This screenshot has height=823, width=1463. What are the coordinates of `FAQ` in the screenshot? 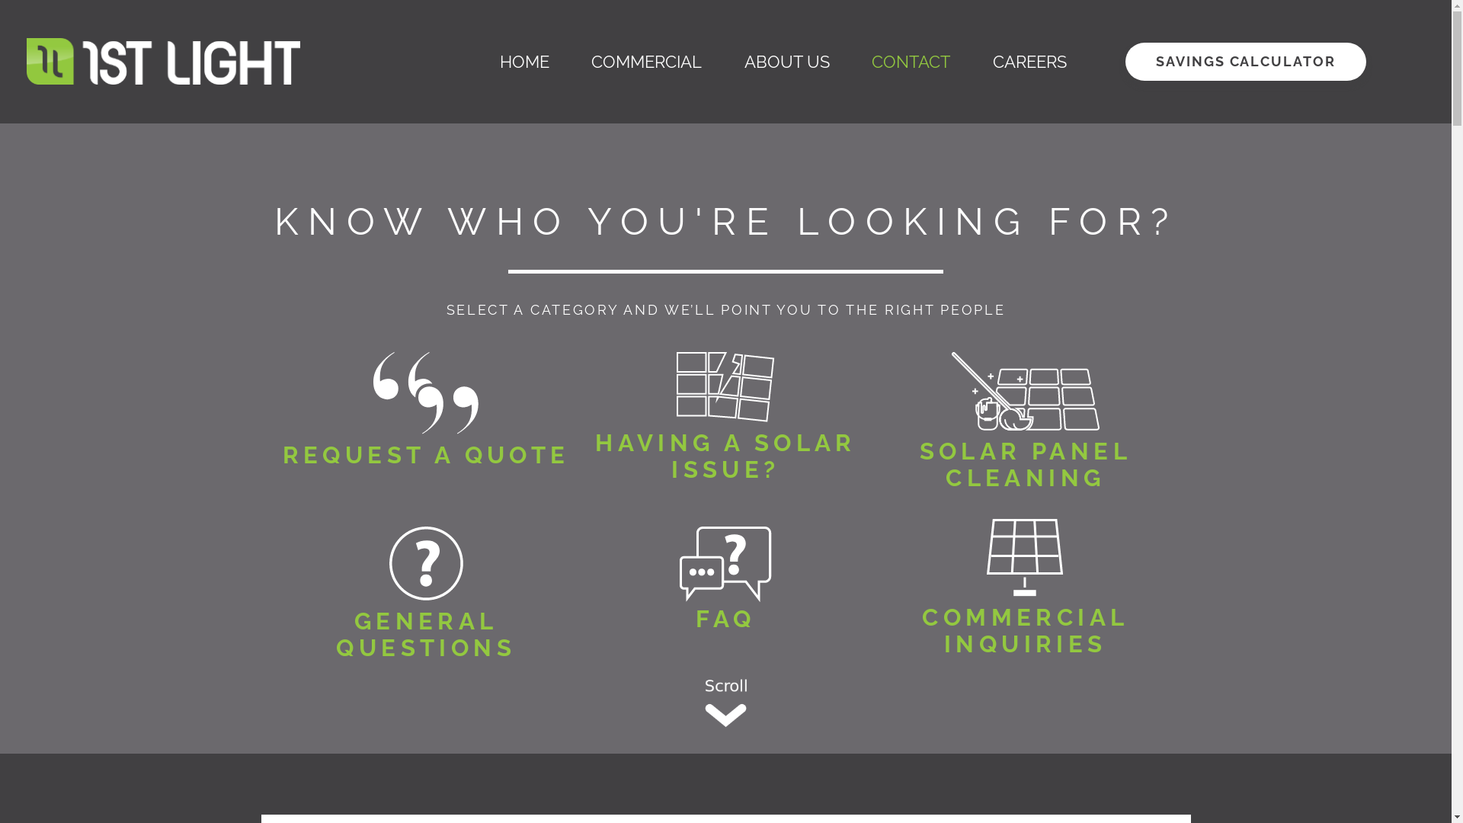 It's located at (725, 619).